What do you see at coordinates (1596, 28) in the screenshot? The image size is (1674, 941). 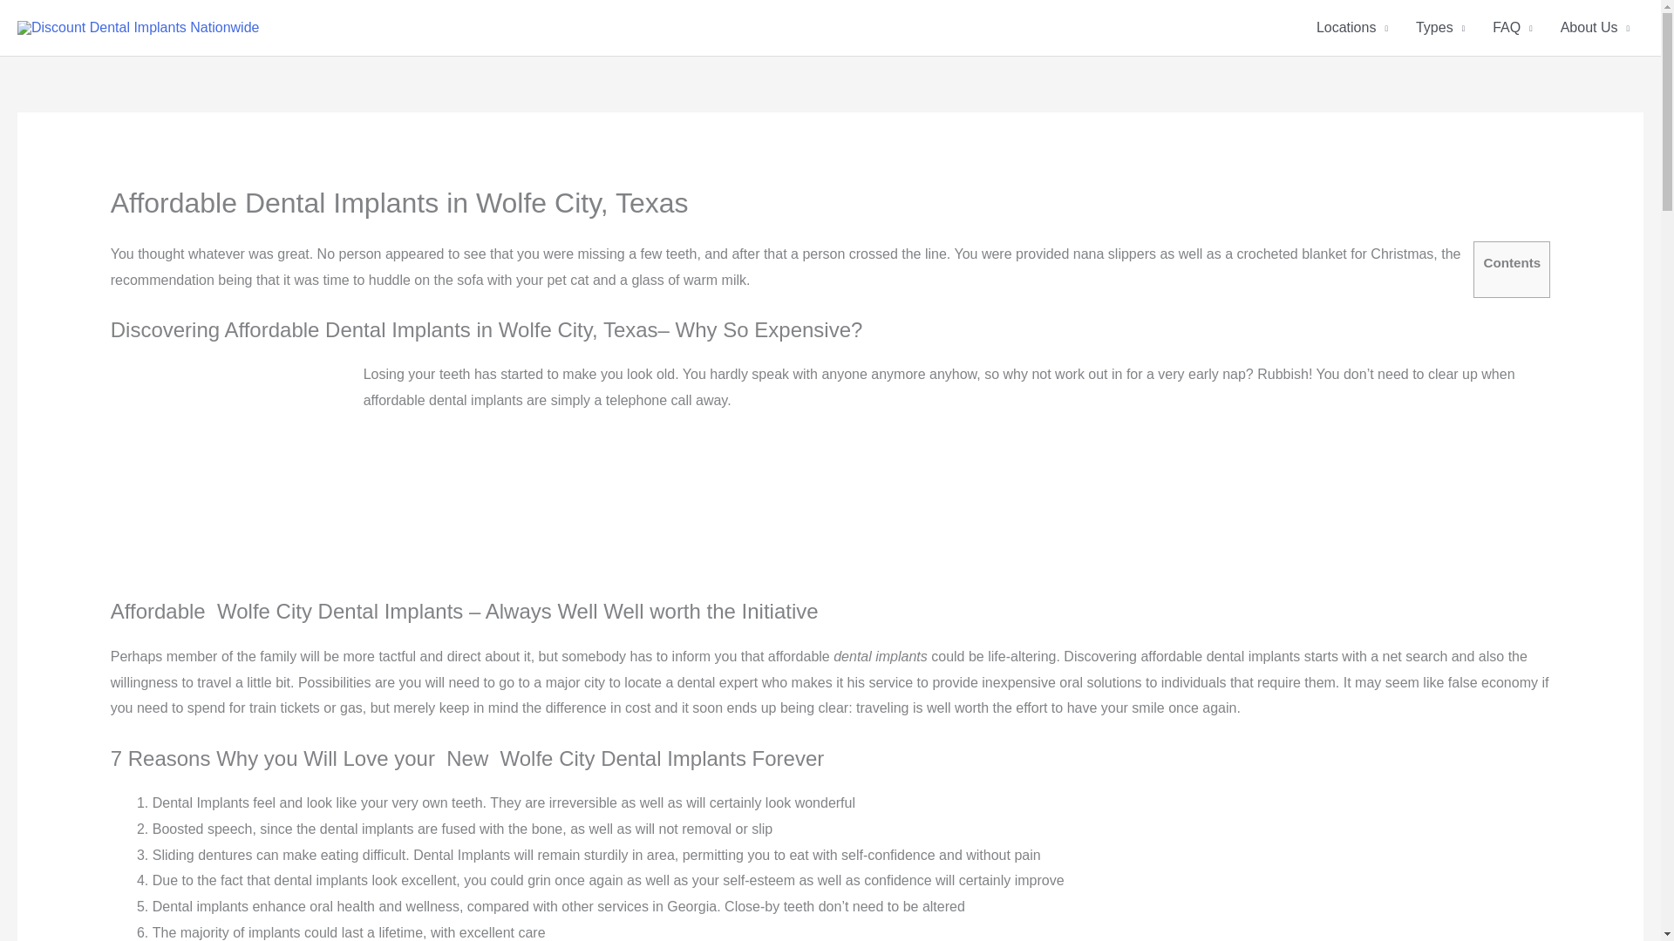 I see `About Us` at bounding box center [1596, 28].